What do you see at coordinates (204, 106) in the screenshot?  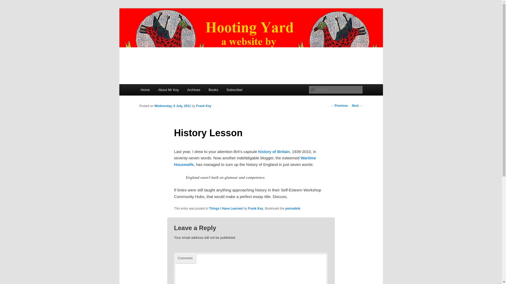 I see `Frank Key` at bounding box center [204, 106].